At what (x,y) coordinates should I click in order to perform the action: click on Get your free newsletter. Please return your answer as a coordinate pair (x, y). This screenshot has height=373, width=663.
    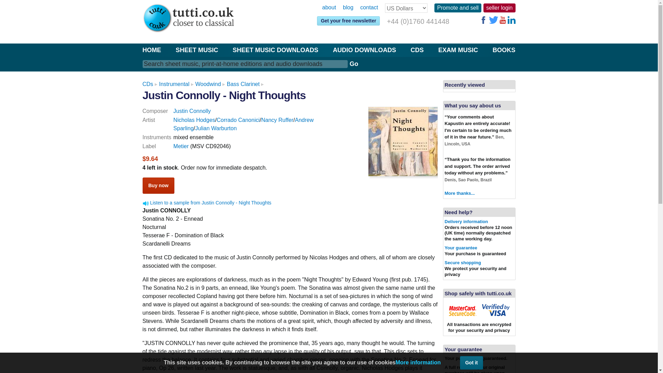
    Looking at the image, I should click on (348, 21).